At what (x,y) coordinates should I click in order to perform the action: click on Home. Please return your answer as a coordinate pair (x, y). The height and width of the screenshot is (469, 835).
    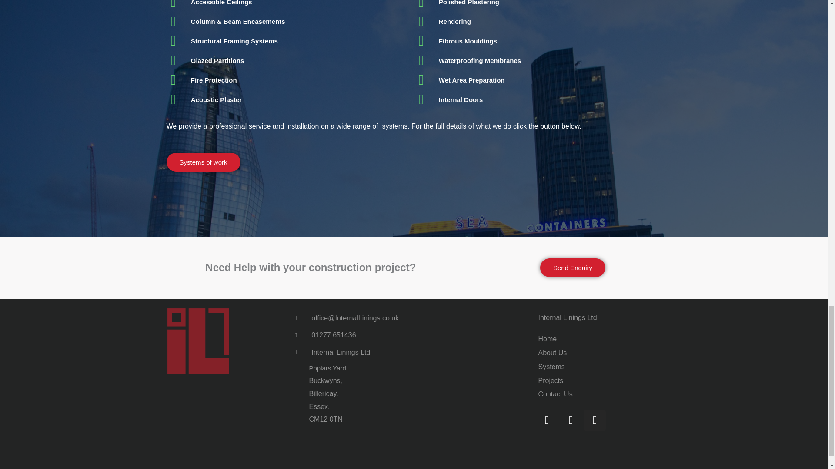
    Looking at the image, I should click on (600, 339).